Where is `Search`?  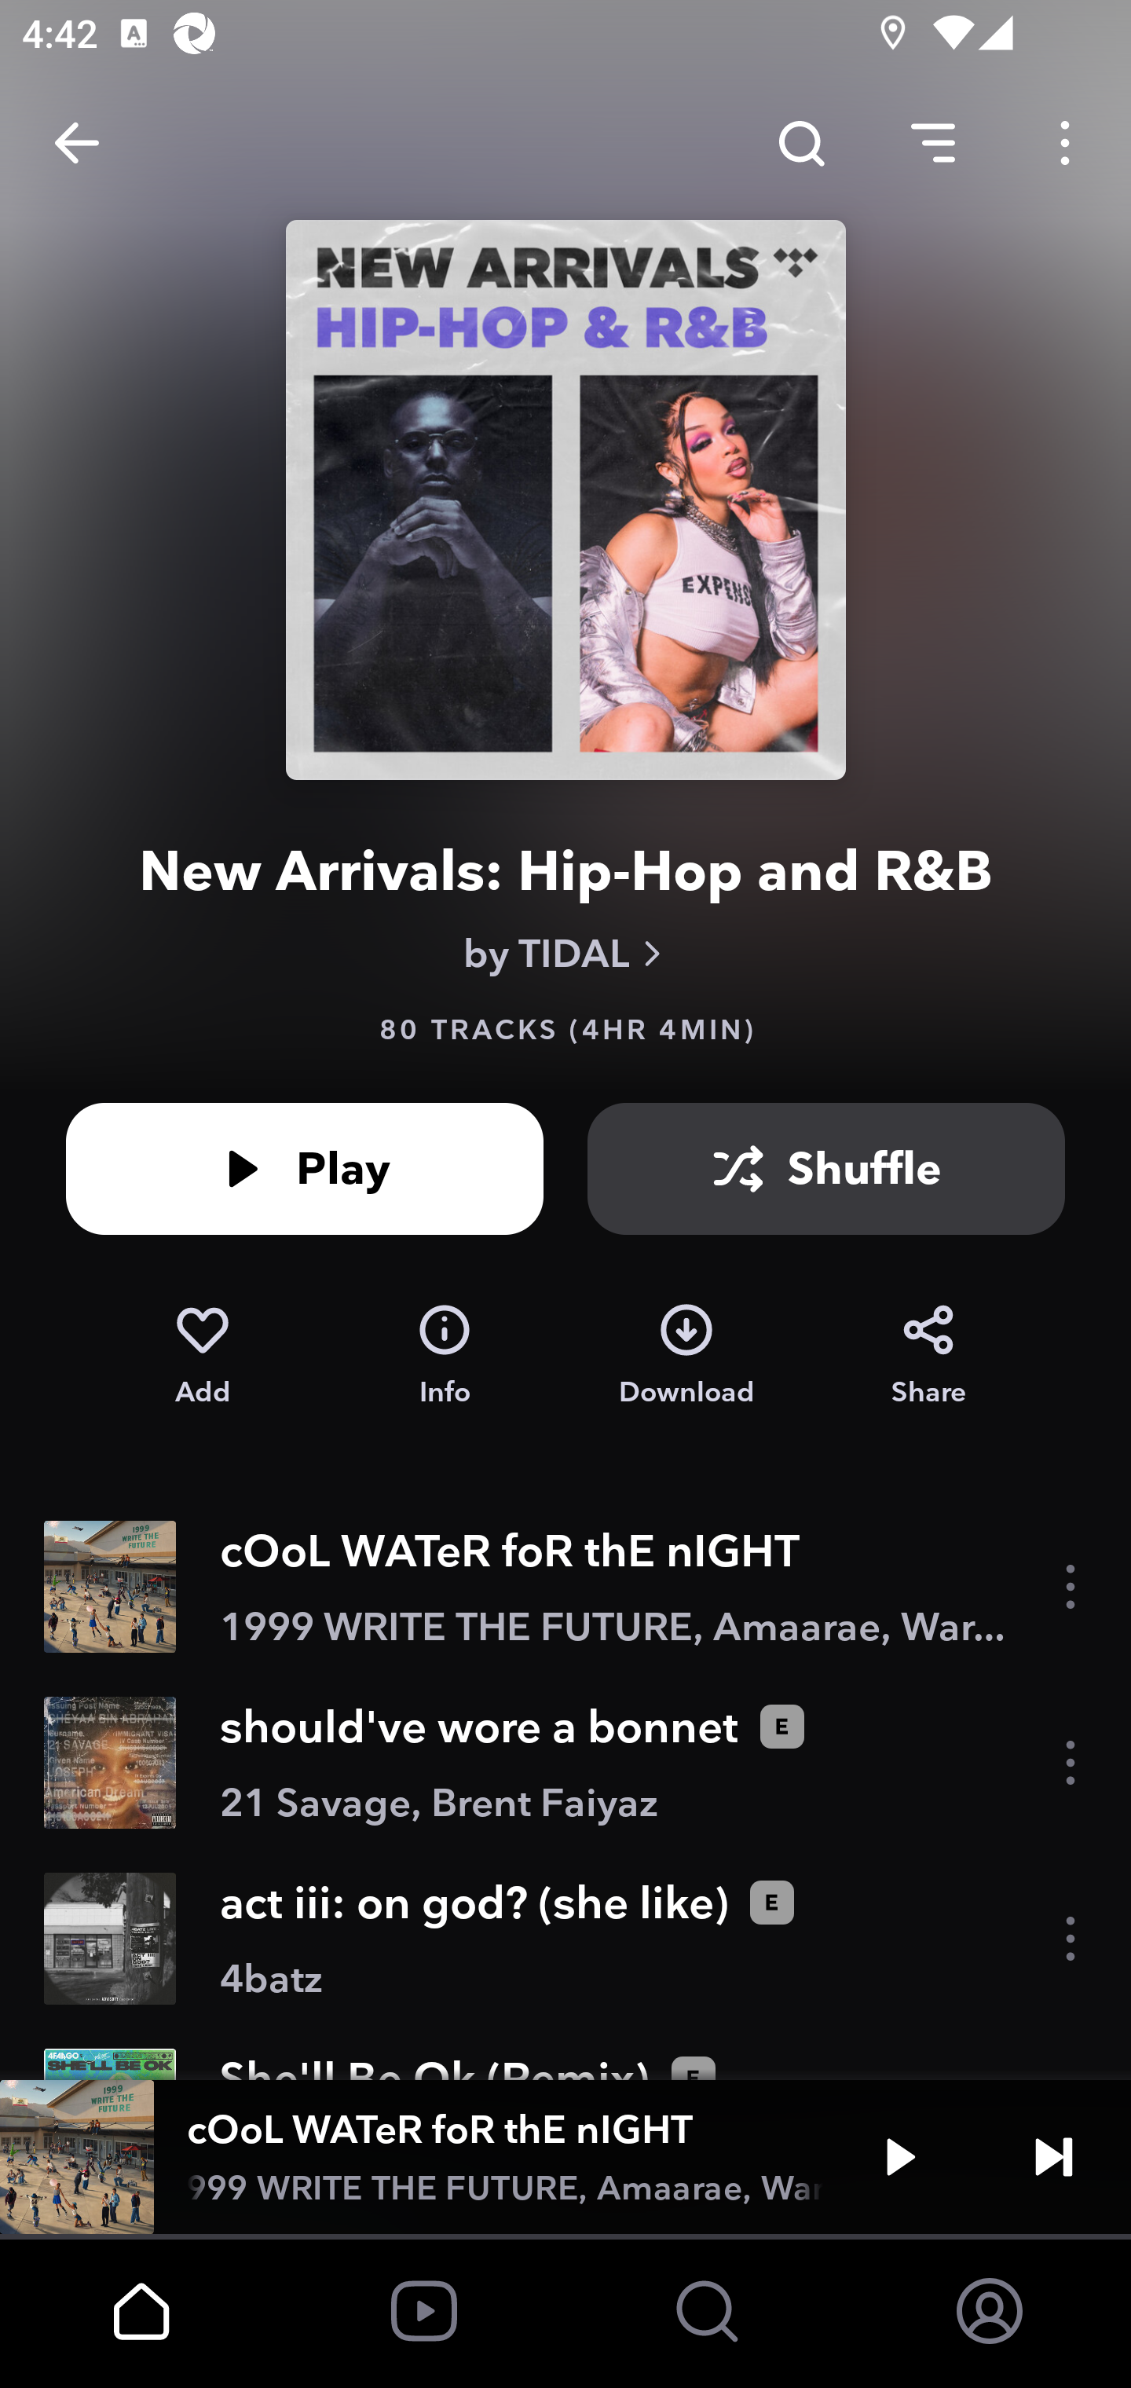 Search is located at coordinates (801, 143).